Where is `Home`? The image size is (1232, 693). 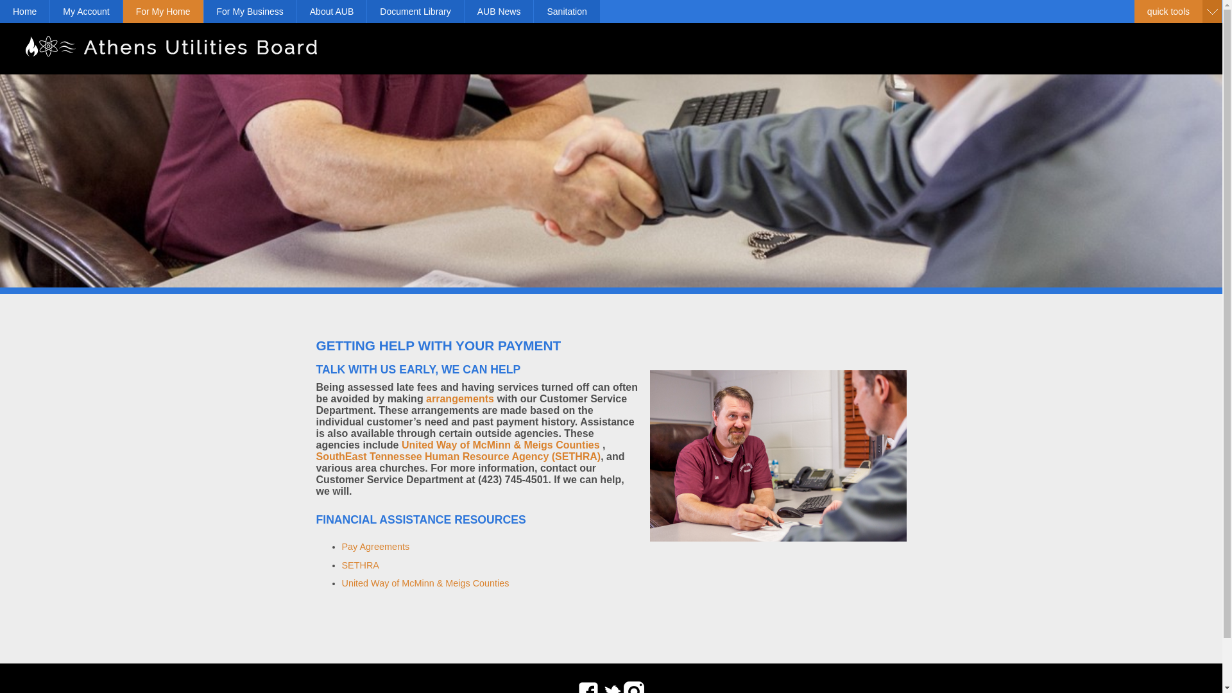 Home is located at coordinates (24, 12).